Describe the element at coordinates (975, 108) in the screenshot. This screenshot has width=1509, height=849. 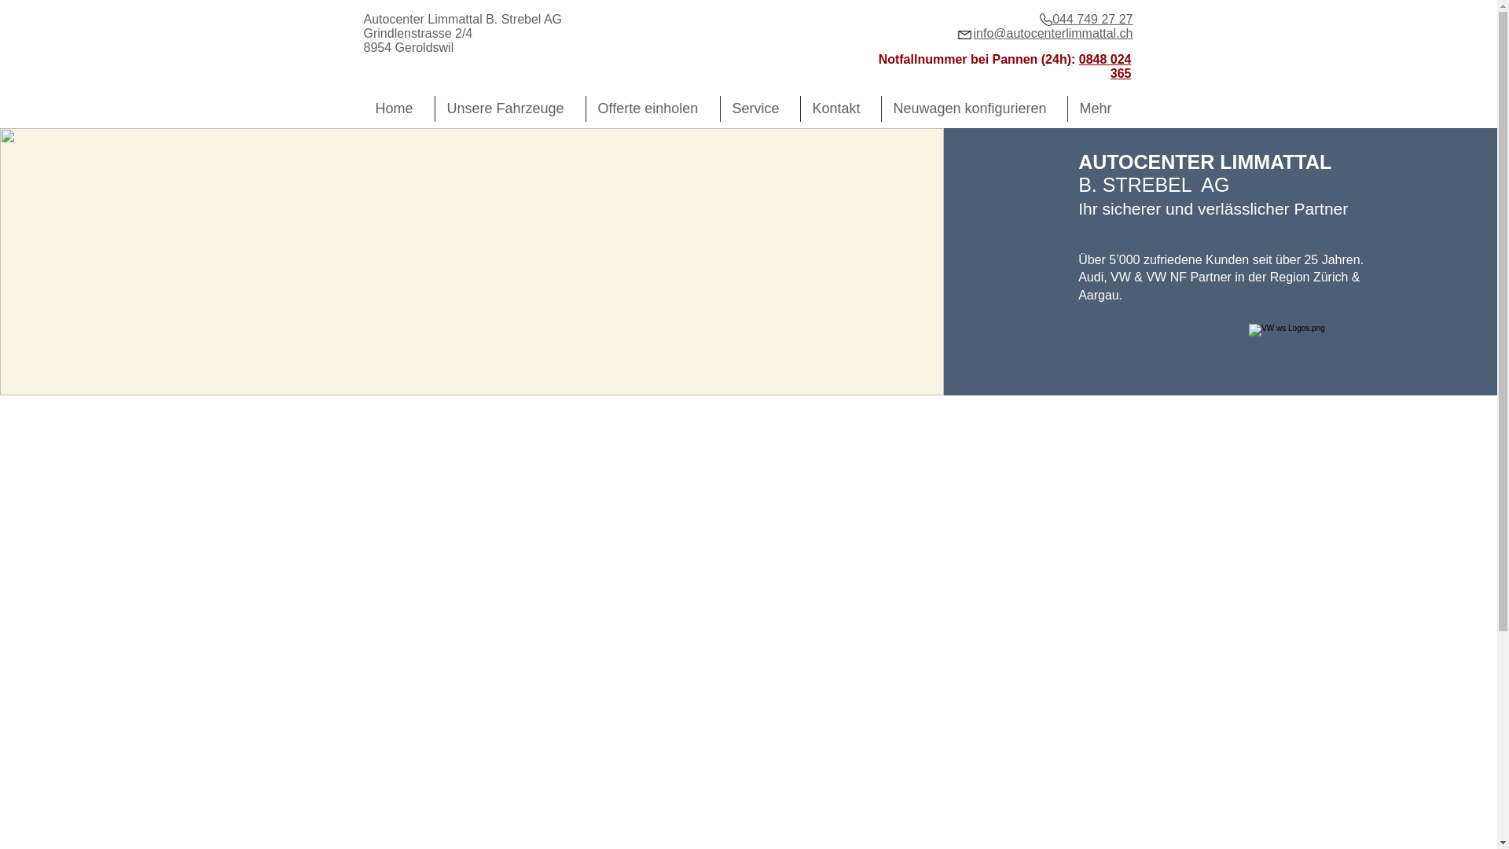
I see `Neuwagen konfigurieren` at that location.